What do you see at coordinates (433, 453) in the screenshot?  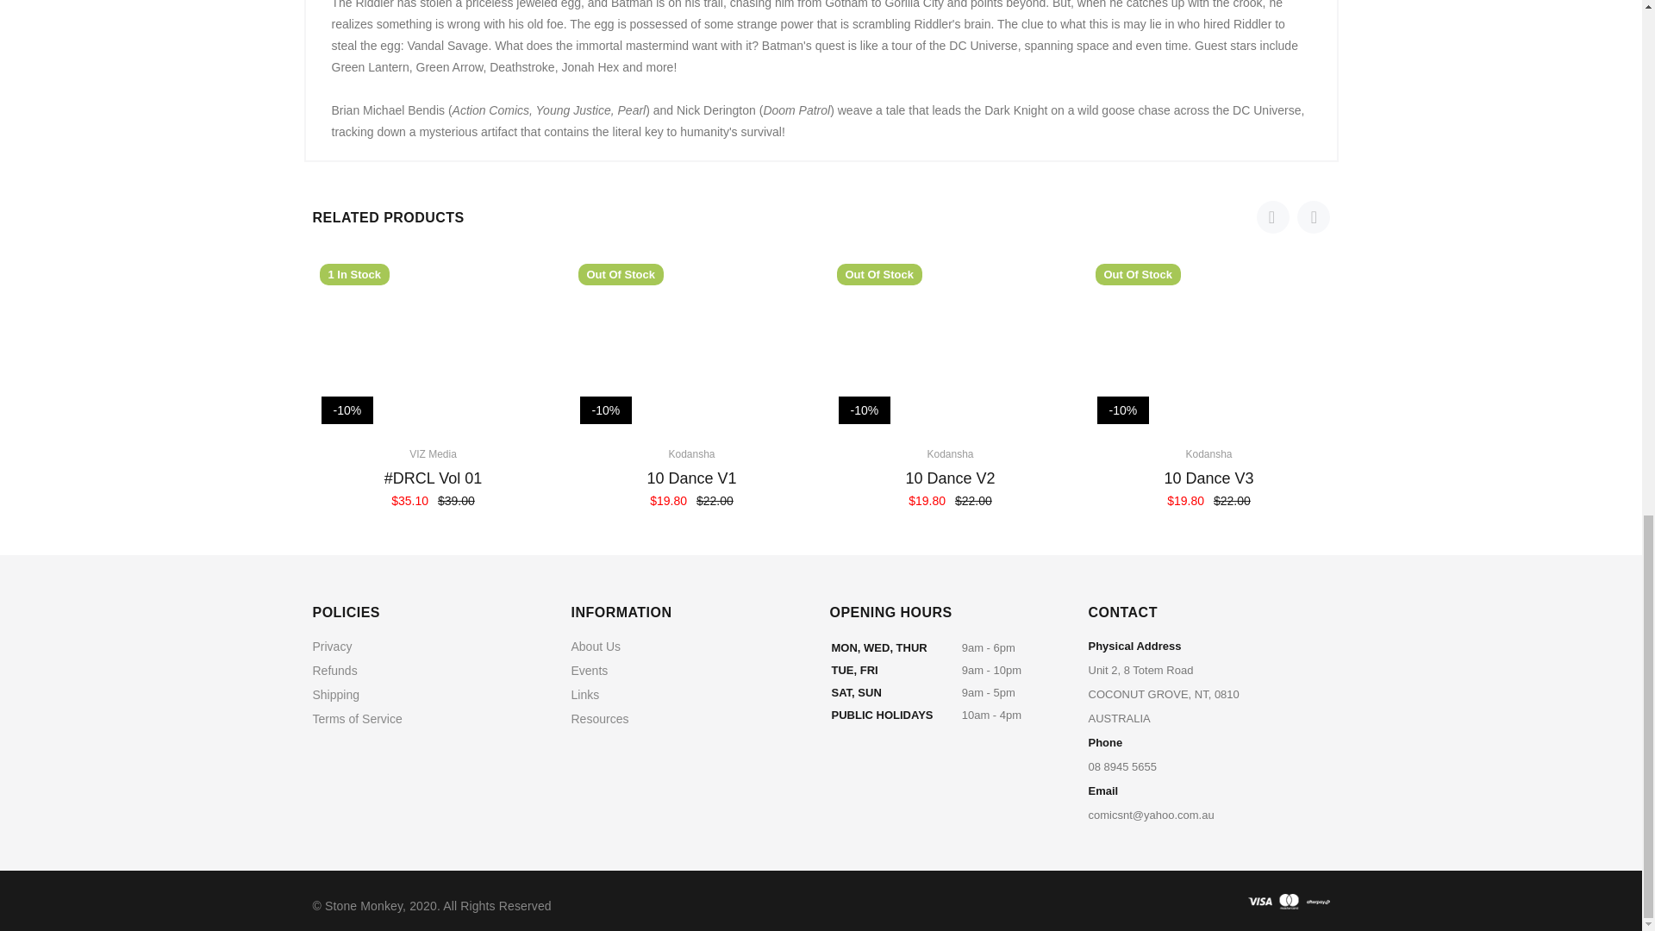 I see `VIZ Media` at bounding box center [433, 453].